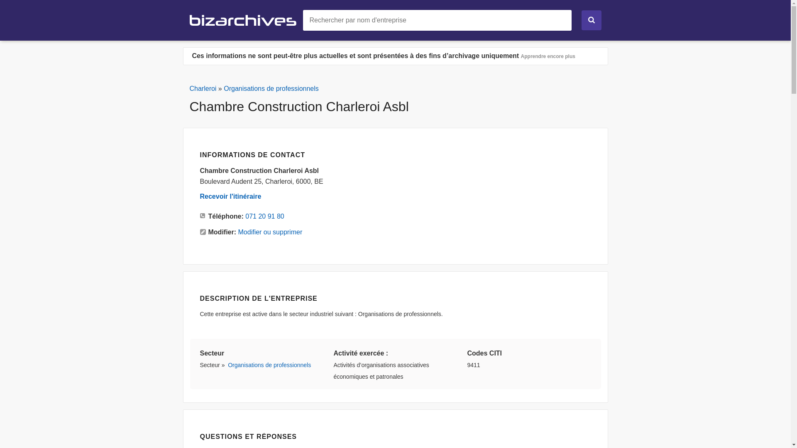 The image size is (797, 448). I want to click on Modifier ou supprimer, so click(271, 233).